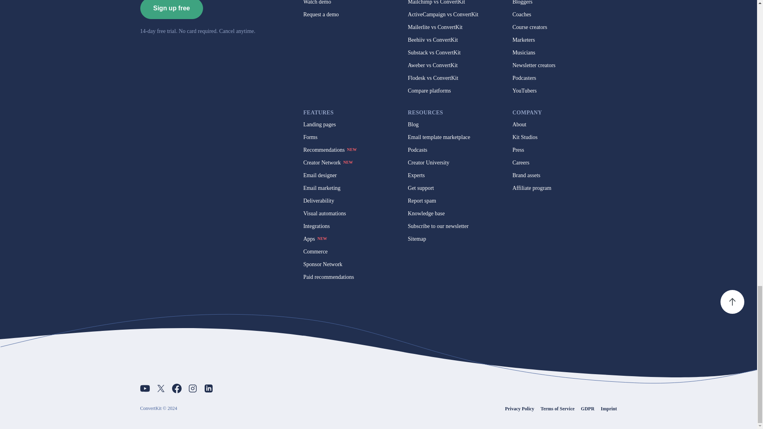  I want to click on YouTubers, so click(524, 91).